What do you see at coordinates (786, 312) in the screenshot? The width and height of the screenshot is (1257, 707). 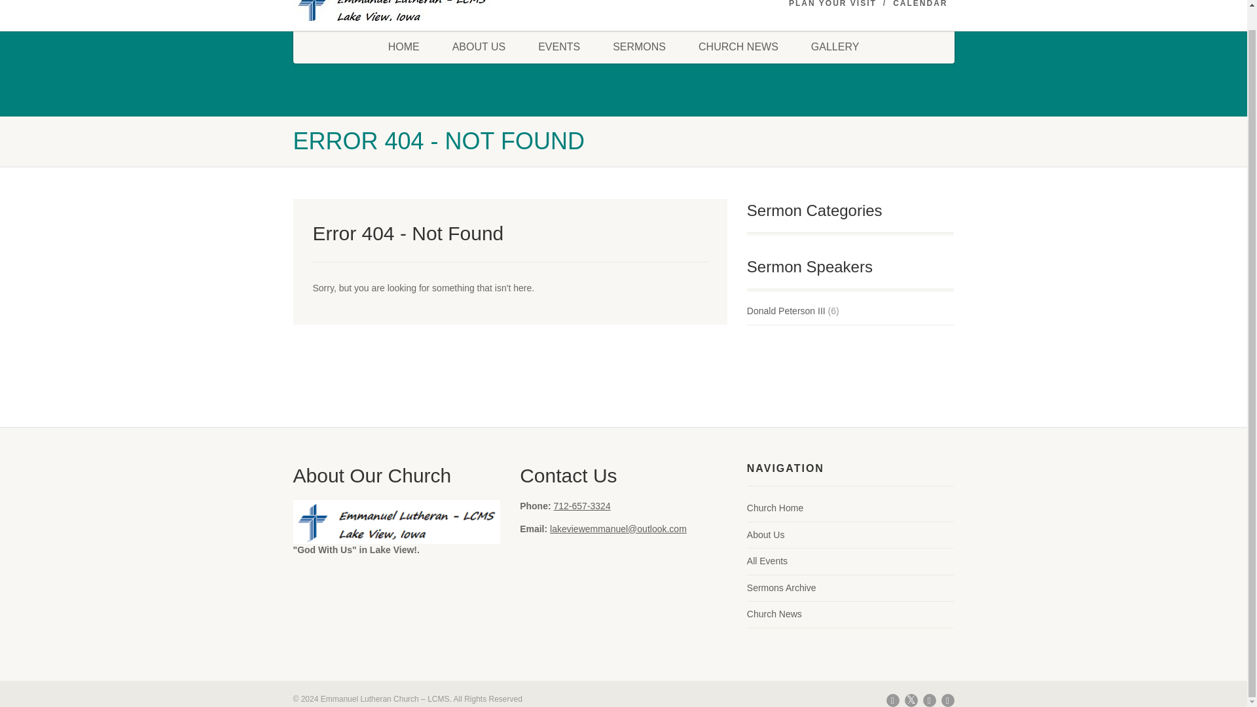 I see `Donald Peterson III` at bounding box center [786, 312].